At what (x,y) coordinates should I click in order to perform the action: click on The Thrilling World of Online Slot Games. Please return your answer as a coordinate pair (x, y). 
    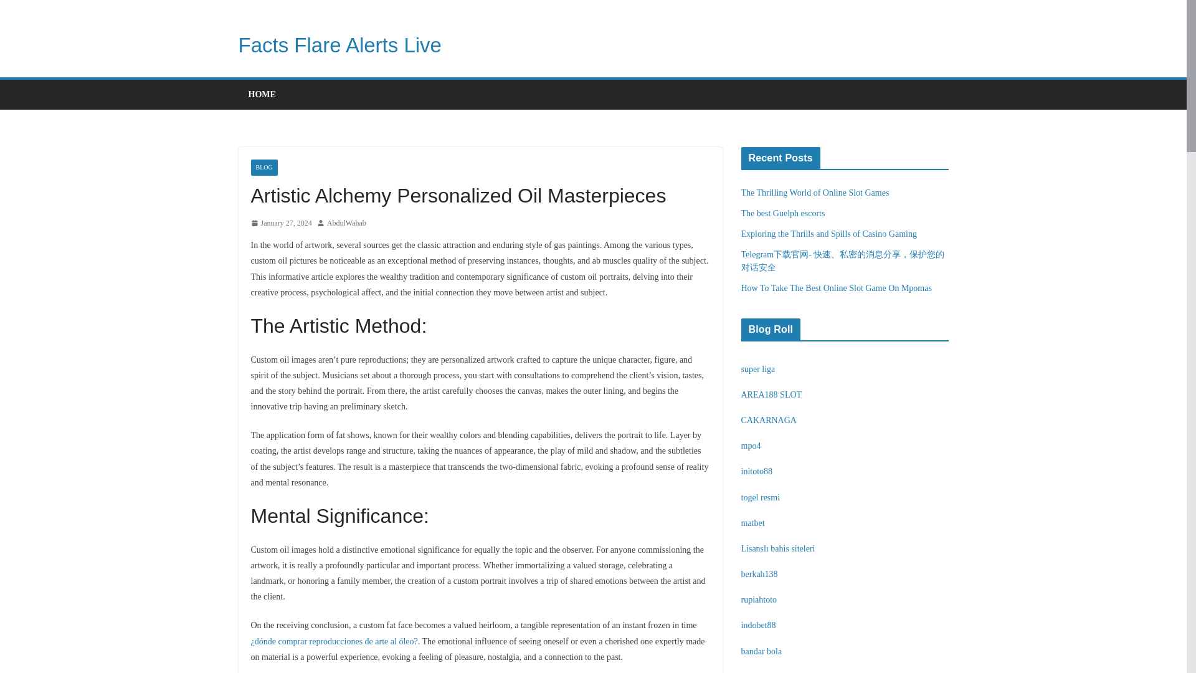
    Looking at the image, I should click on (815, 193).